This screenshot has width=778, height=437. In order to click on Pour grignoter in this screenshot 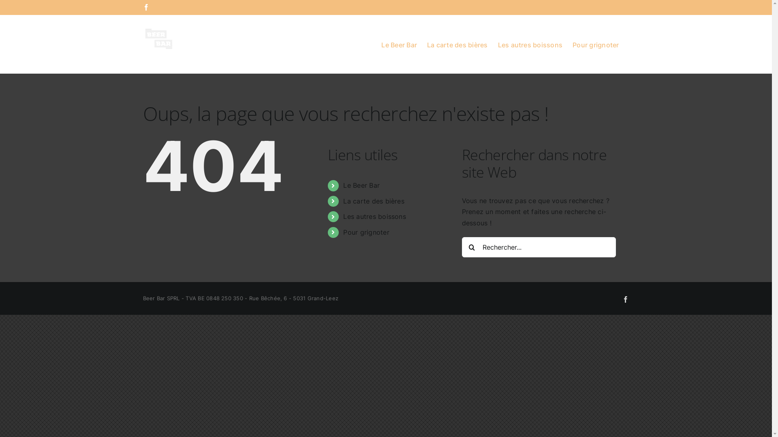, I will do `click(596, 44)`.